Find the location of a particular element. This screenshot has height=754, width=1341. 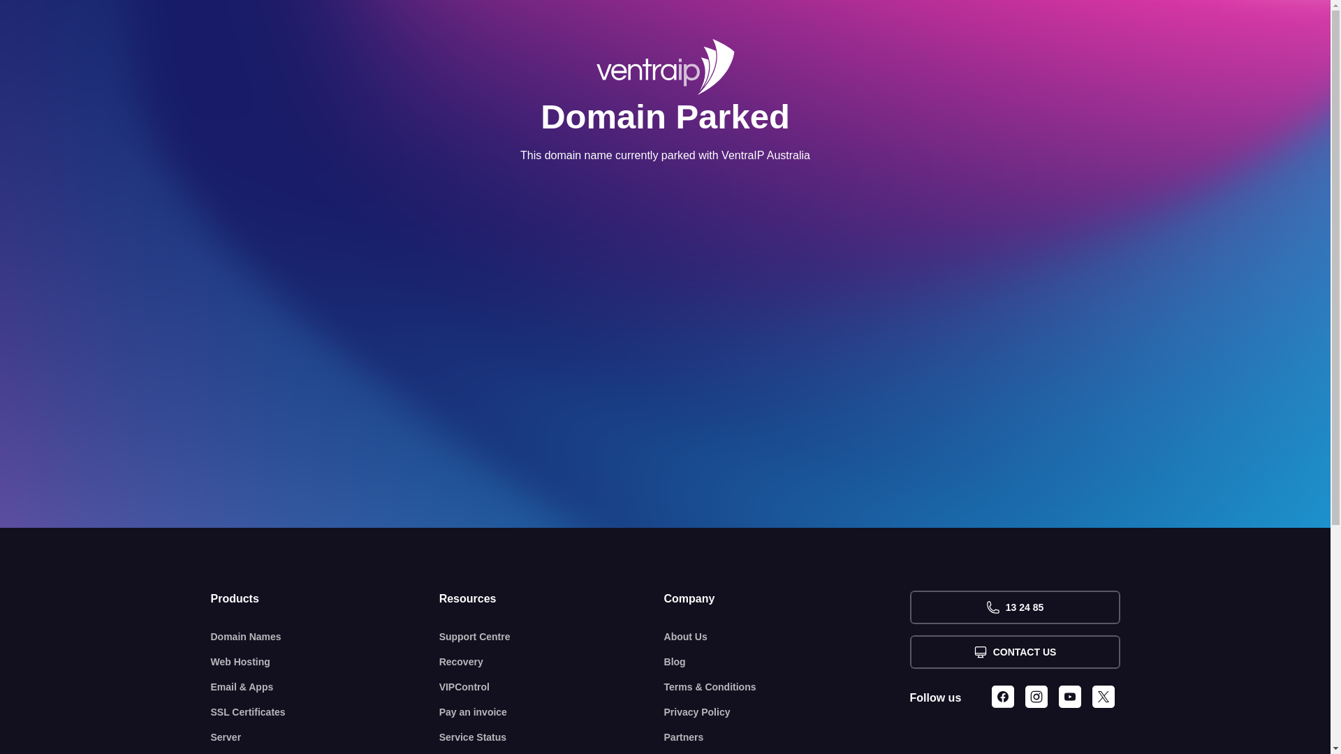

Support Centre is located at coordinates (552, 637).